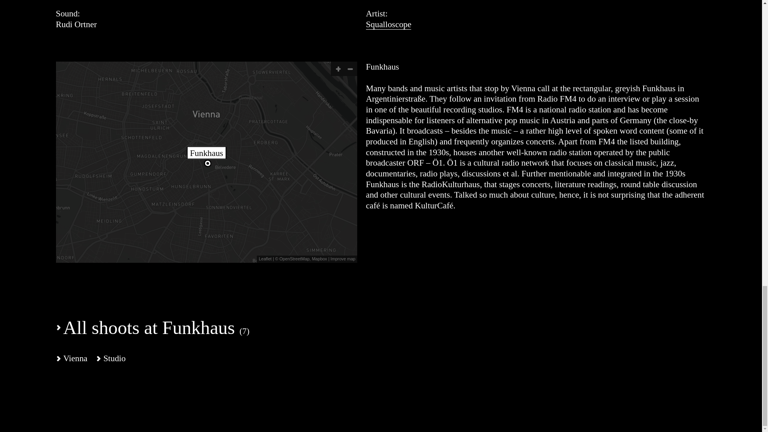 This screenshot has height=432, width=768. I want to click on Improve map, so click(342, 259).